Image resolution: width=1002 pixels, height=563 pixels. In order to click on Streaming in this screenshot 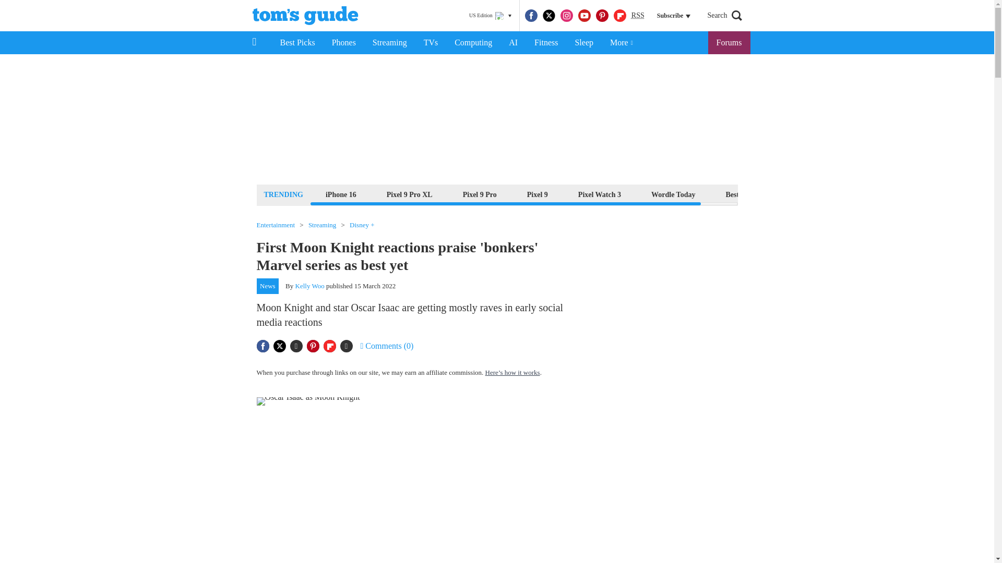, I will do `click(390, 43)`.